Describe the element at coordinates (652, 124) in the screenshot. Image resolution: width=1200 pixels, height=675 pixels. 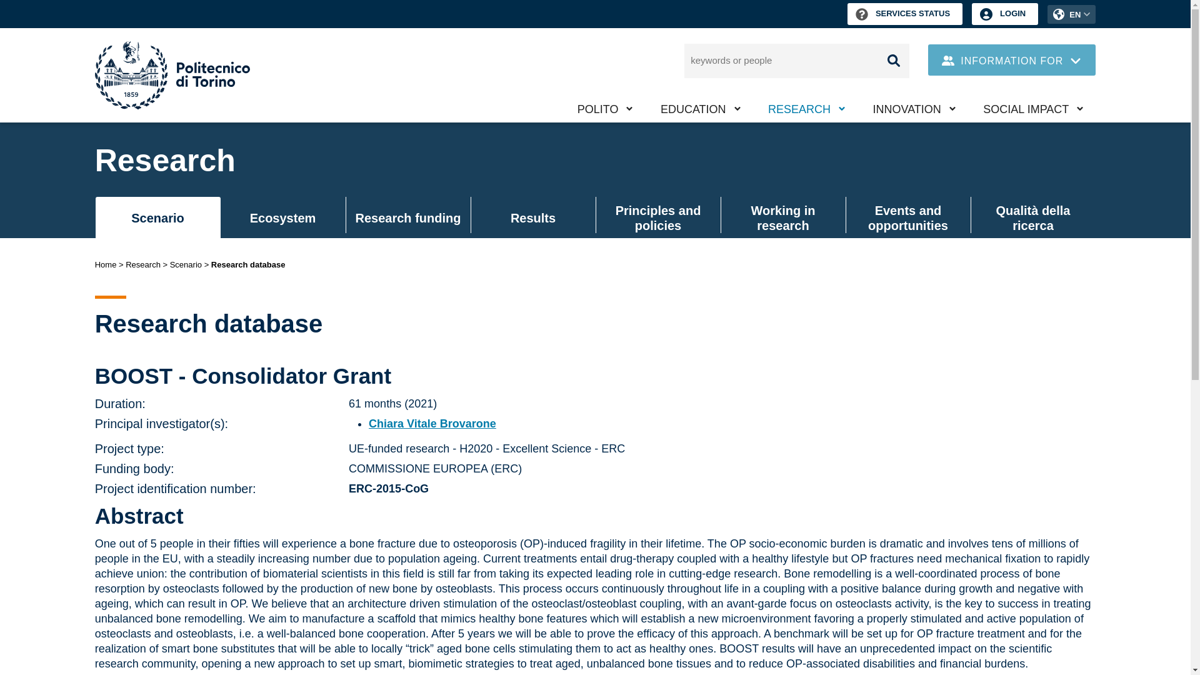
I see `Toggle submenu` at that location.